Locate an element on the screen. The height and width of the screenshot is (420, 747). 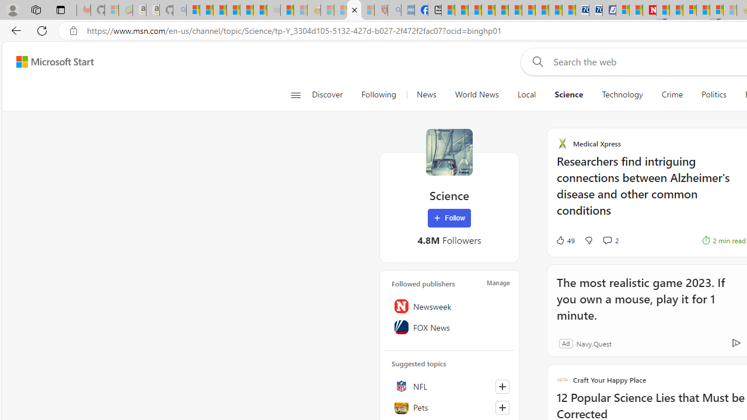
New Report Confirms 2023 Was Record Hot | Watch is located at coordinates (246, 10).